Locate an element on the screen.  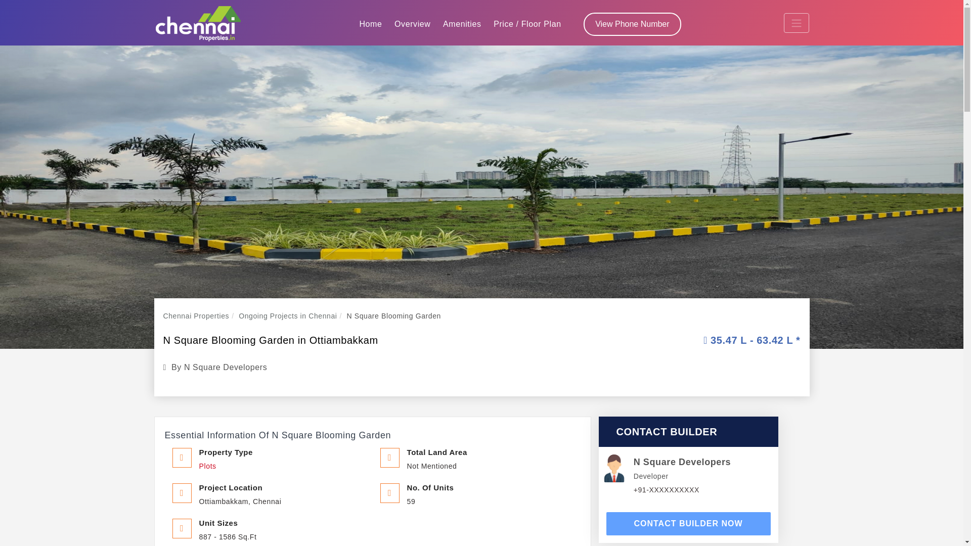
Plots for sale in Ottiambakkam is located at coordinates (207, 466).